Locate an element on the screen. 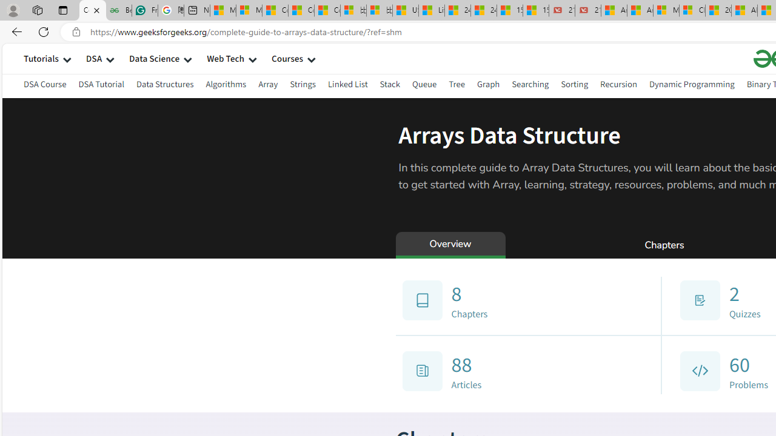 This screenshot has width=776, height=436. Cloud Computing Services | Microsoft Azure is located at coordinates (692, 11).